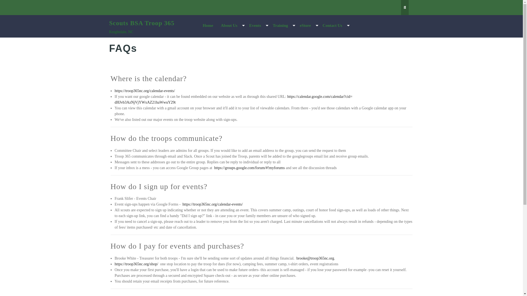  Describe the element at coordinates (283, 25) in the screenshot. I see `Training` at that location.